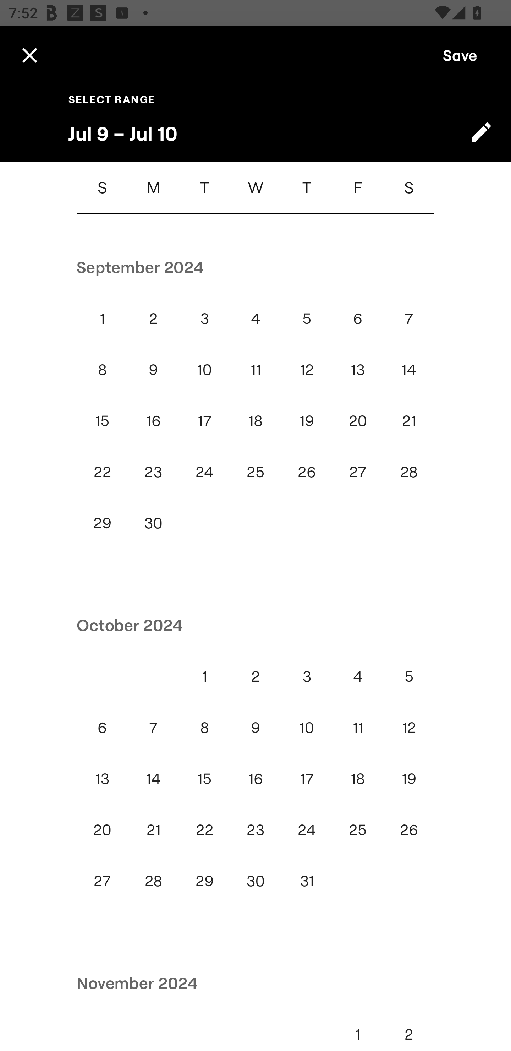 This screenshot has width=511, height=1051. What do you see at coordinates (307, 318) in the screenshot?
I see `5 Thu, Sep 5` at bounding box center [307, 318].